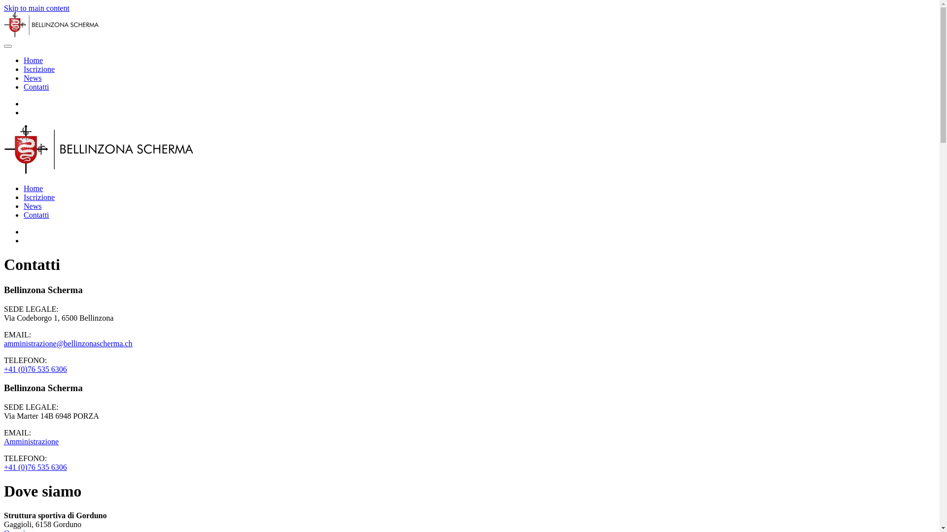 Image resolution: width=947 pixels, height=532 pixels. I want to click on Skip to main content, so click(36, 8).